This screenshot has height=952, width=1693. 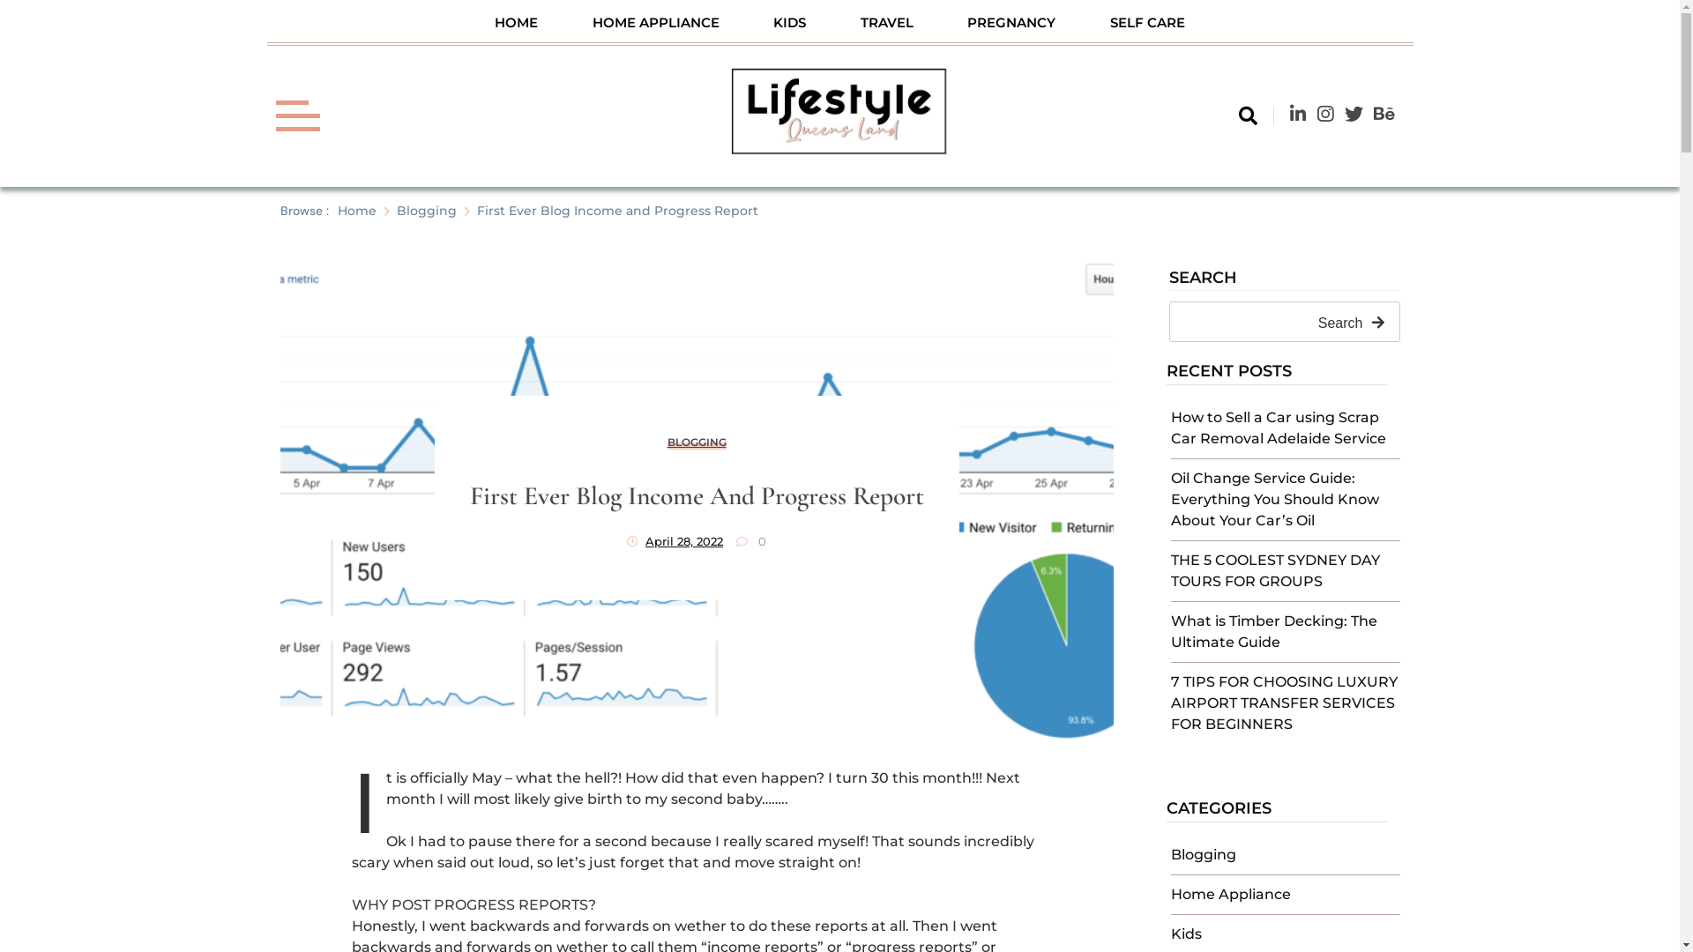 I want to click on How to Sell a Car using Scrap Car Removal Adelaide Service, so click(x=1279, y=428).